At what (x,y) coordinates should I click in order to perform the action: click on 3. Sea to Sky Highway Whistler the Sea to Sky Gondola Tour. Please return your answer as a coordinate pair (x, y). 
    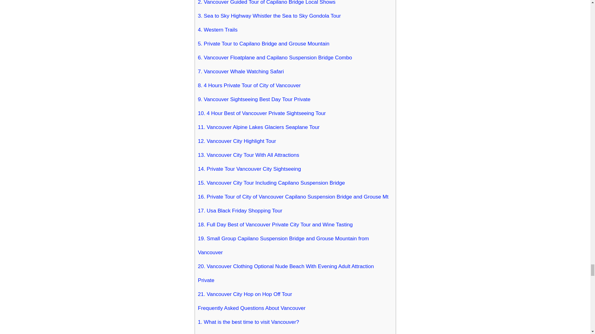
    Looking at the image, I should click on (269, 16).